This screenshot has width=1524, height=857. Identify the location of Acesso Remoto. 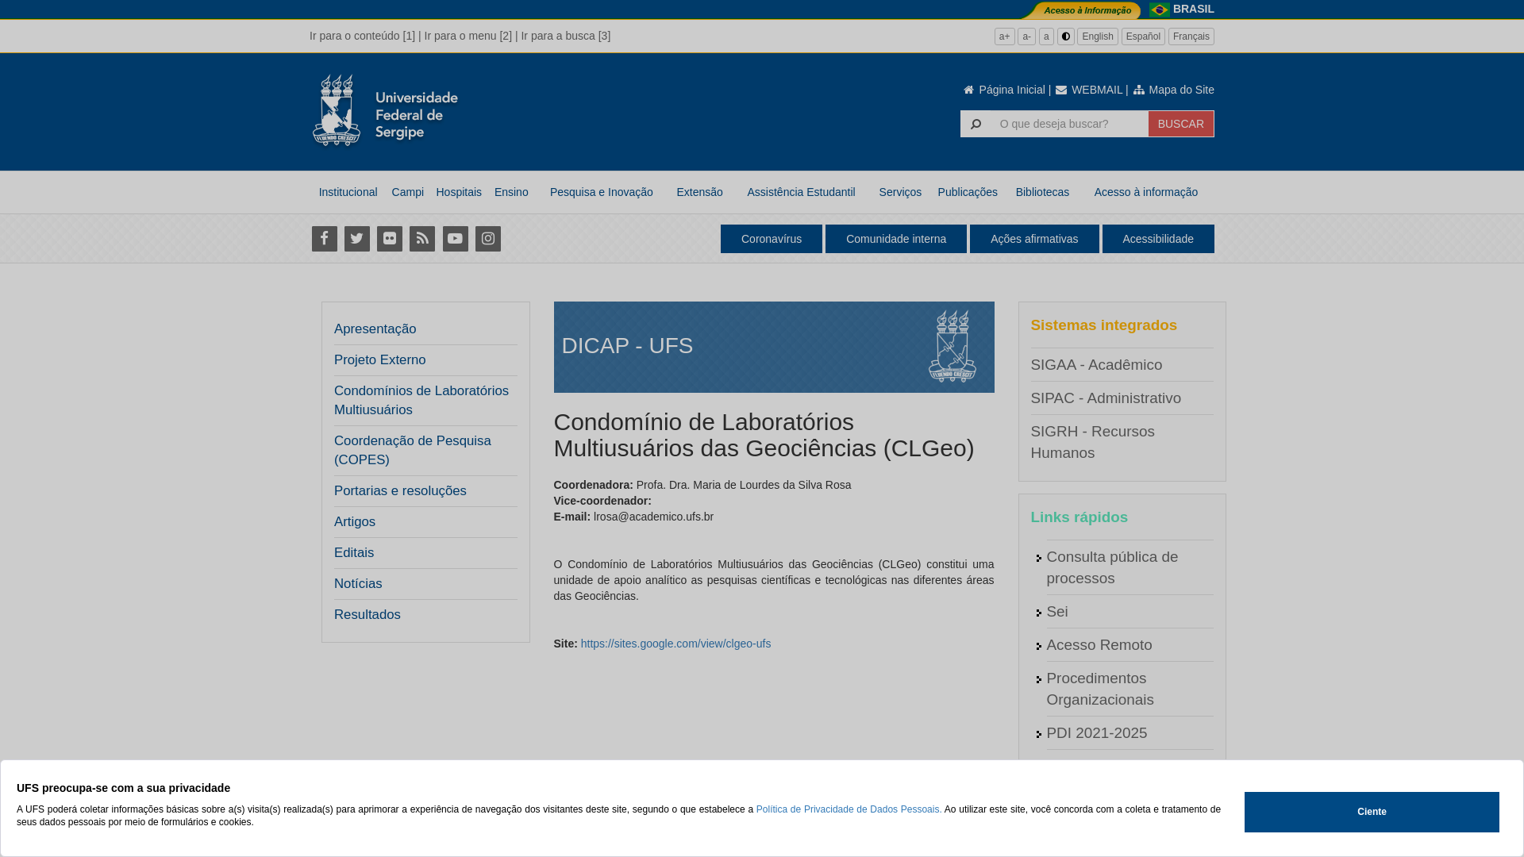
(1099, 644).